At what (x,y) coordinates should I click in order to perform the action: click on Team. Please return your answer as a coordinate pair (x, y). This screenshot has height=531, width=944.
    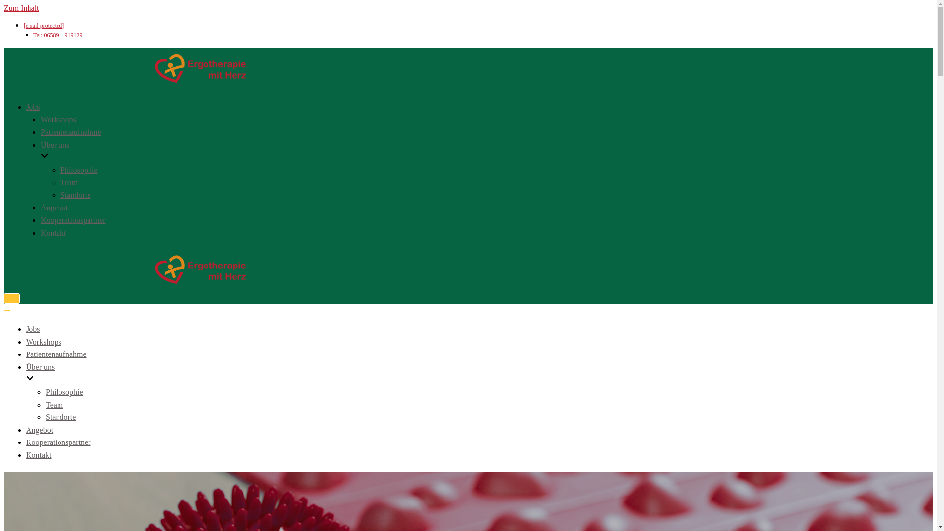
    Looking at the image, I should click on (69, 182).